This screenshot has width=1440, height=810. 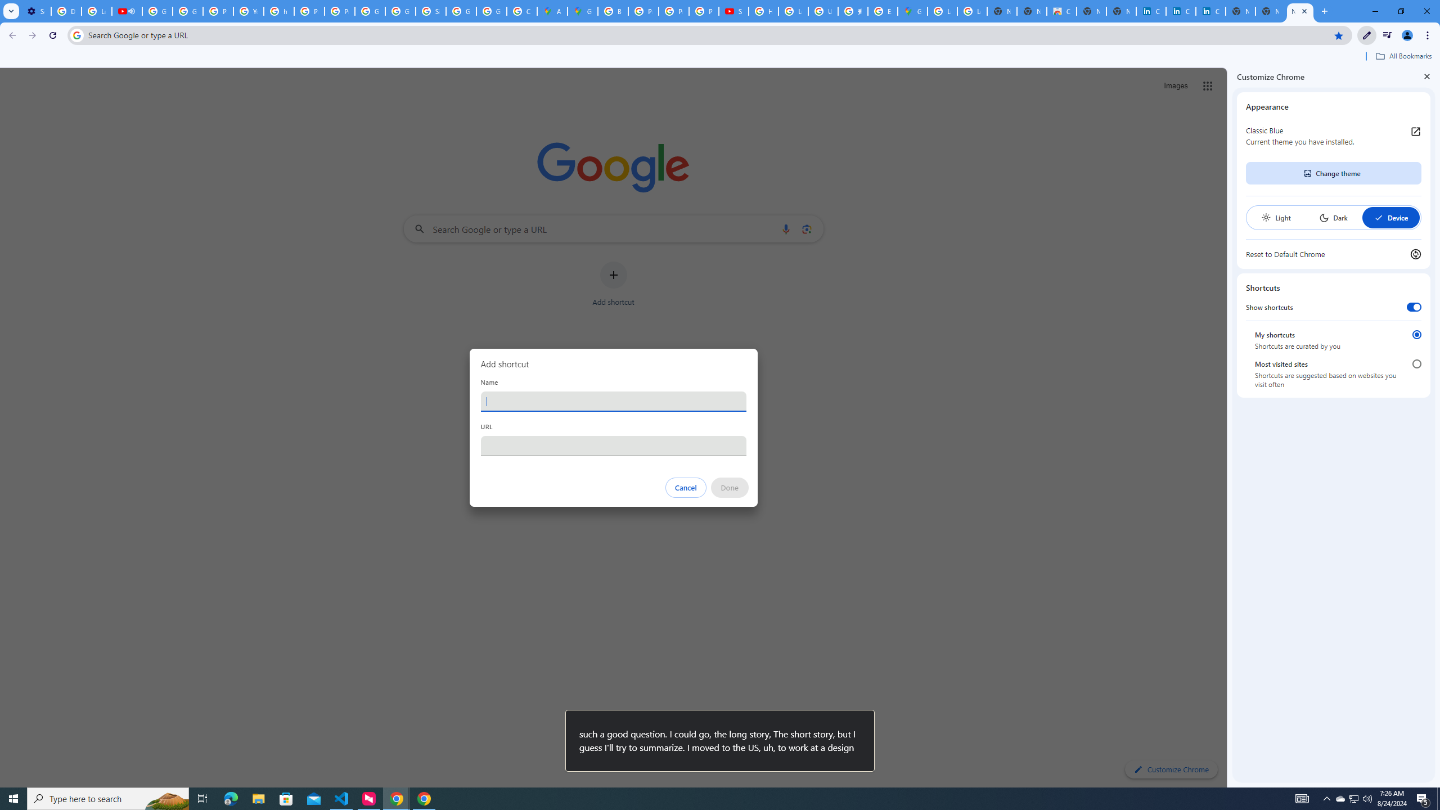 I want to click on Cookie Policy | LinkedIn, so click(x=1151, y=11).